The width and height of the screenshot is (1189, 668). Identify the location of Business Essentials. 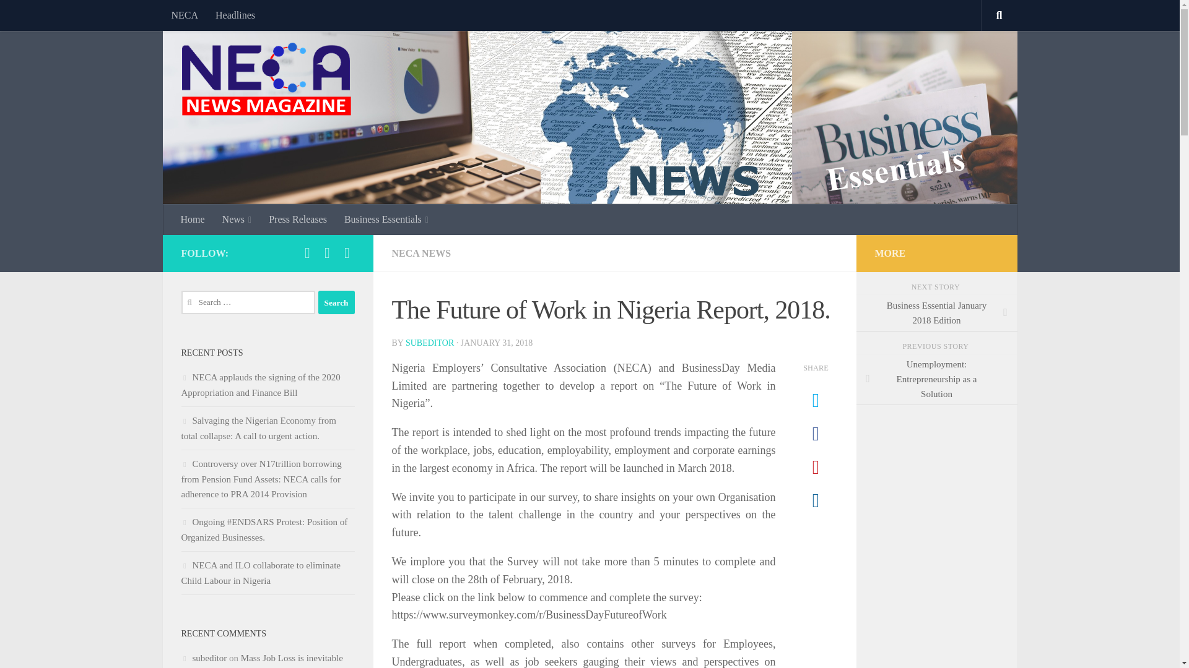
(386, 220).